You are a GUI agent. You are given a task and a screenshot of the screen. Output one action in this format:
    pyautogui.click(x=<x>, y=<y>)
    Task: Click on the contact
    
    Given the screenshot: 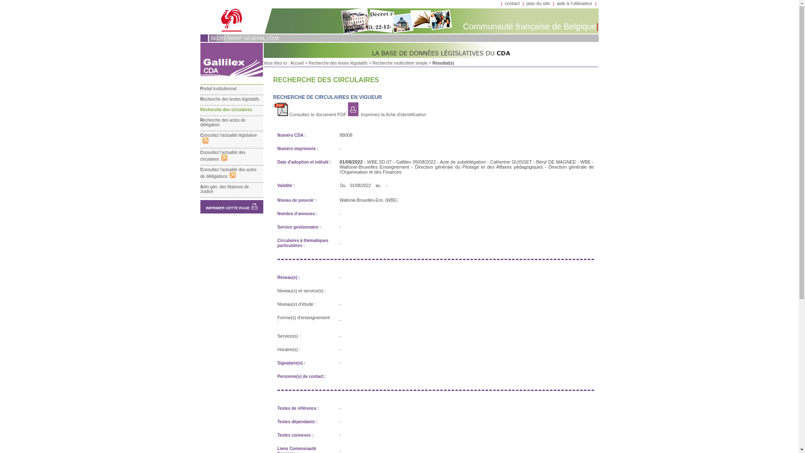 What is the action you would take?
    pyautogui.click(x=512, y=3)
    